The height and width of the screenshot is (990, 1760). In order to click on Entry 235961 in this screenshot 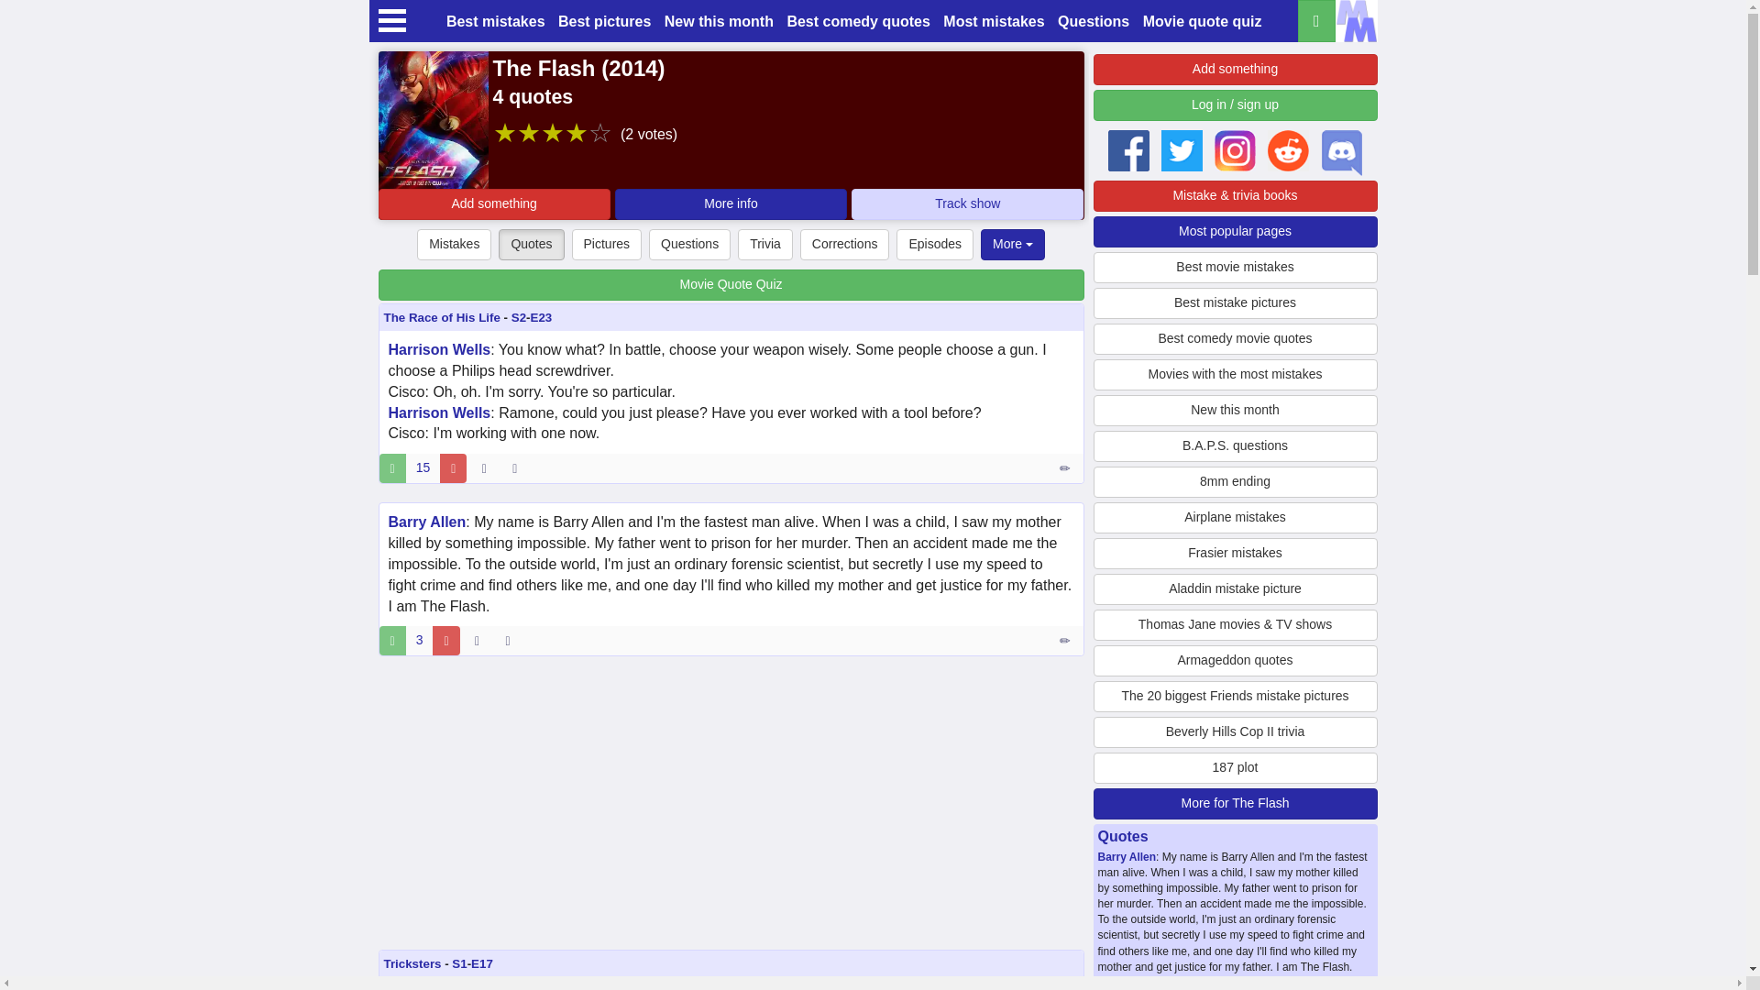, I will do `click(1066, 467)`.